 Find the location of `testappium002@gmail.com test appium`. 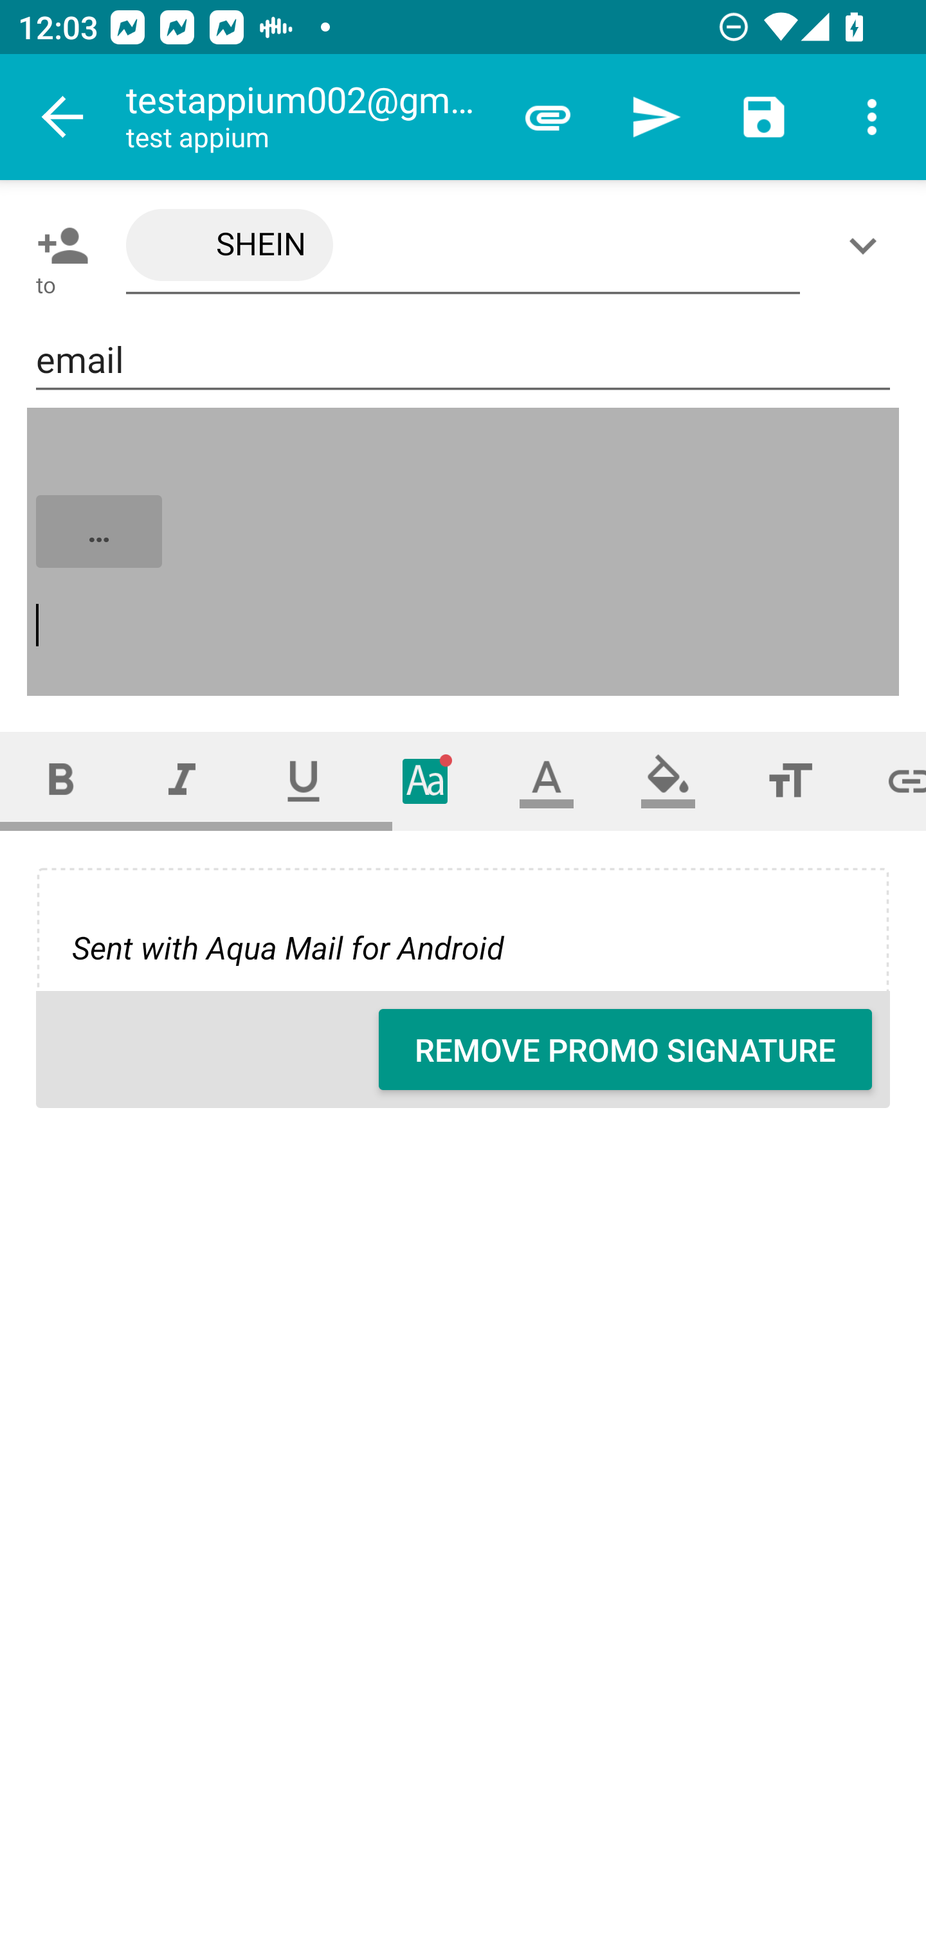

testappium002@gmail.com test appium is located at coordinates (309, 117).